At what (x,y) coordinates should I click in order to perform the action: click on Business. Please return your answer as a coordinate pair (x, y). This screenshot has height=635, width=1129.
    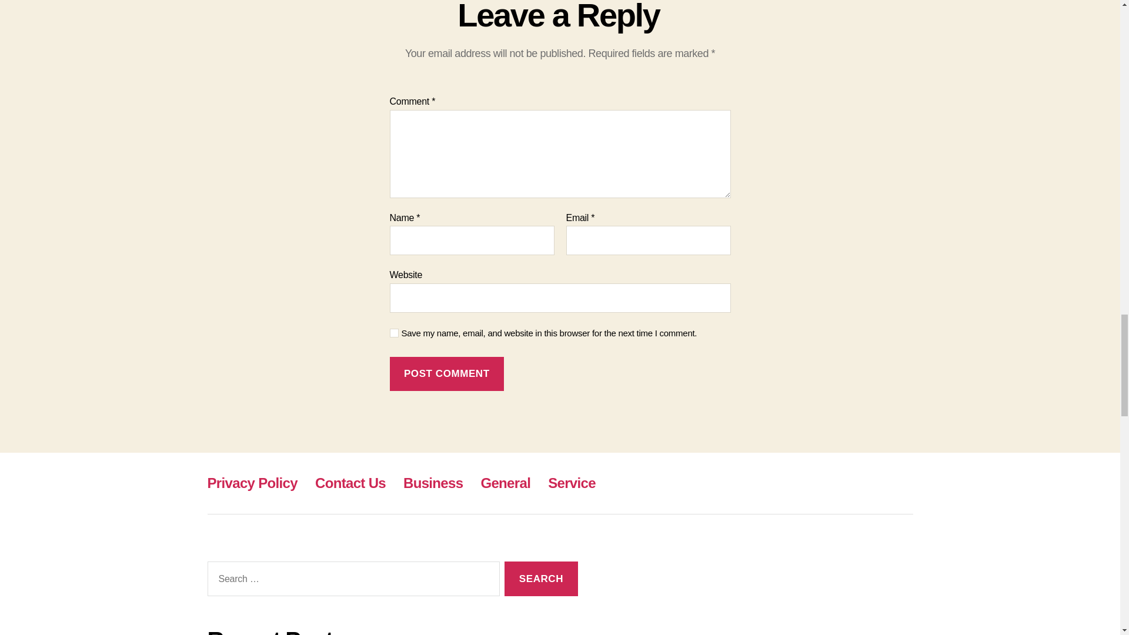
    Looking at the image, I should click on (433, 482).